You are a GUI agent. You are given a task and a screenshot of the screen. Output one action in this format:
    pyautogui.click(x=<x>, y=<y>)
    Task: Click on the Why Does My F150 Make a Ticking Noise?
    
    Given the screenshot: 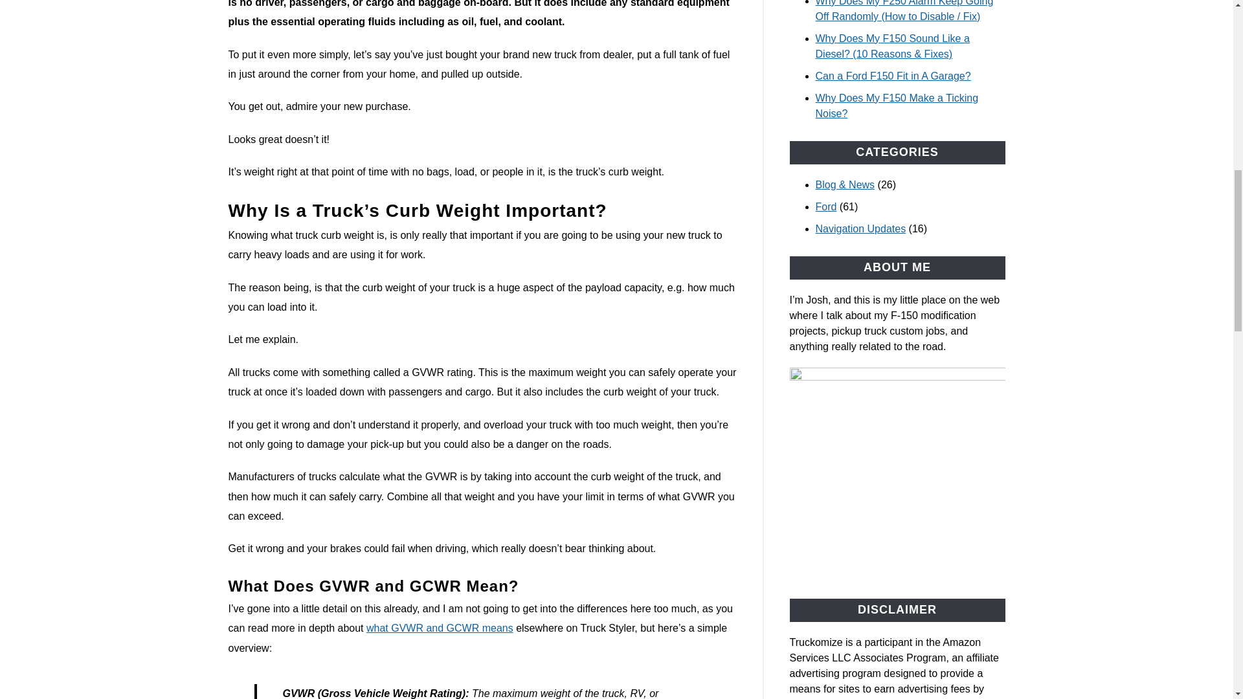 What is the action you would take?
    pyautogui.click(x=897, y=105)
    